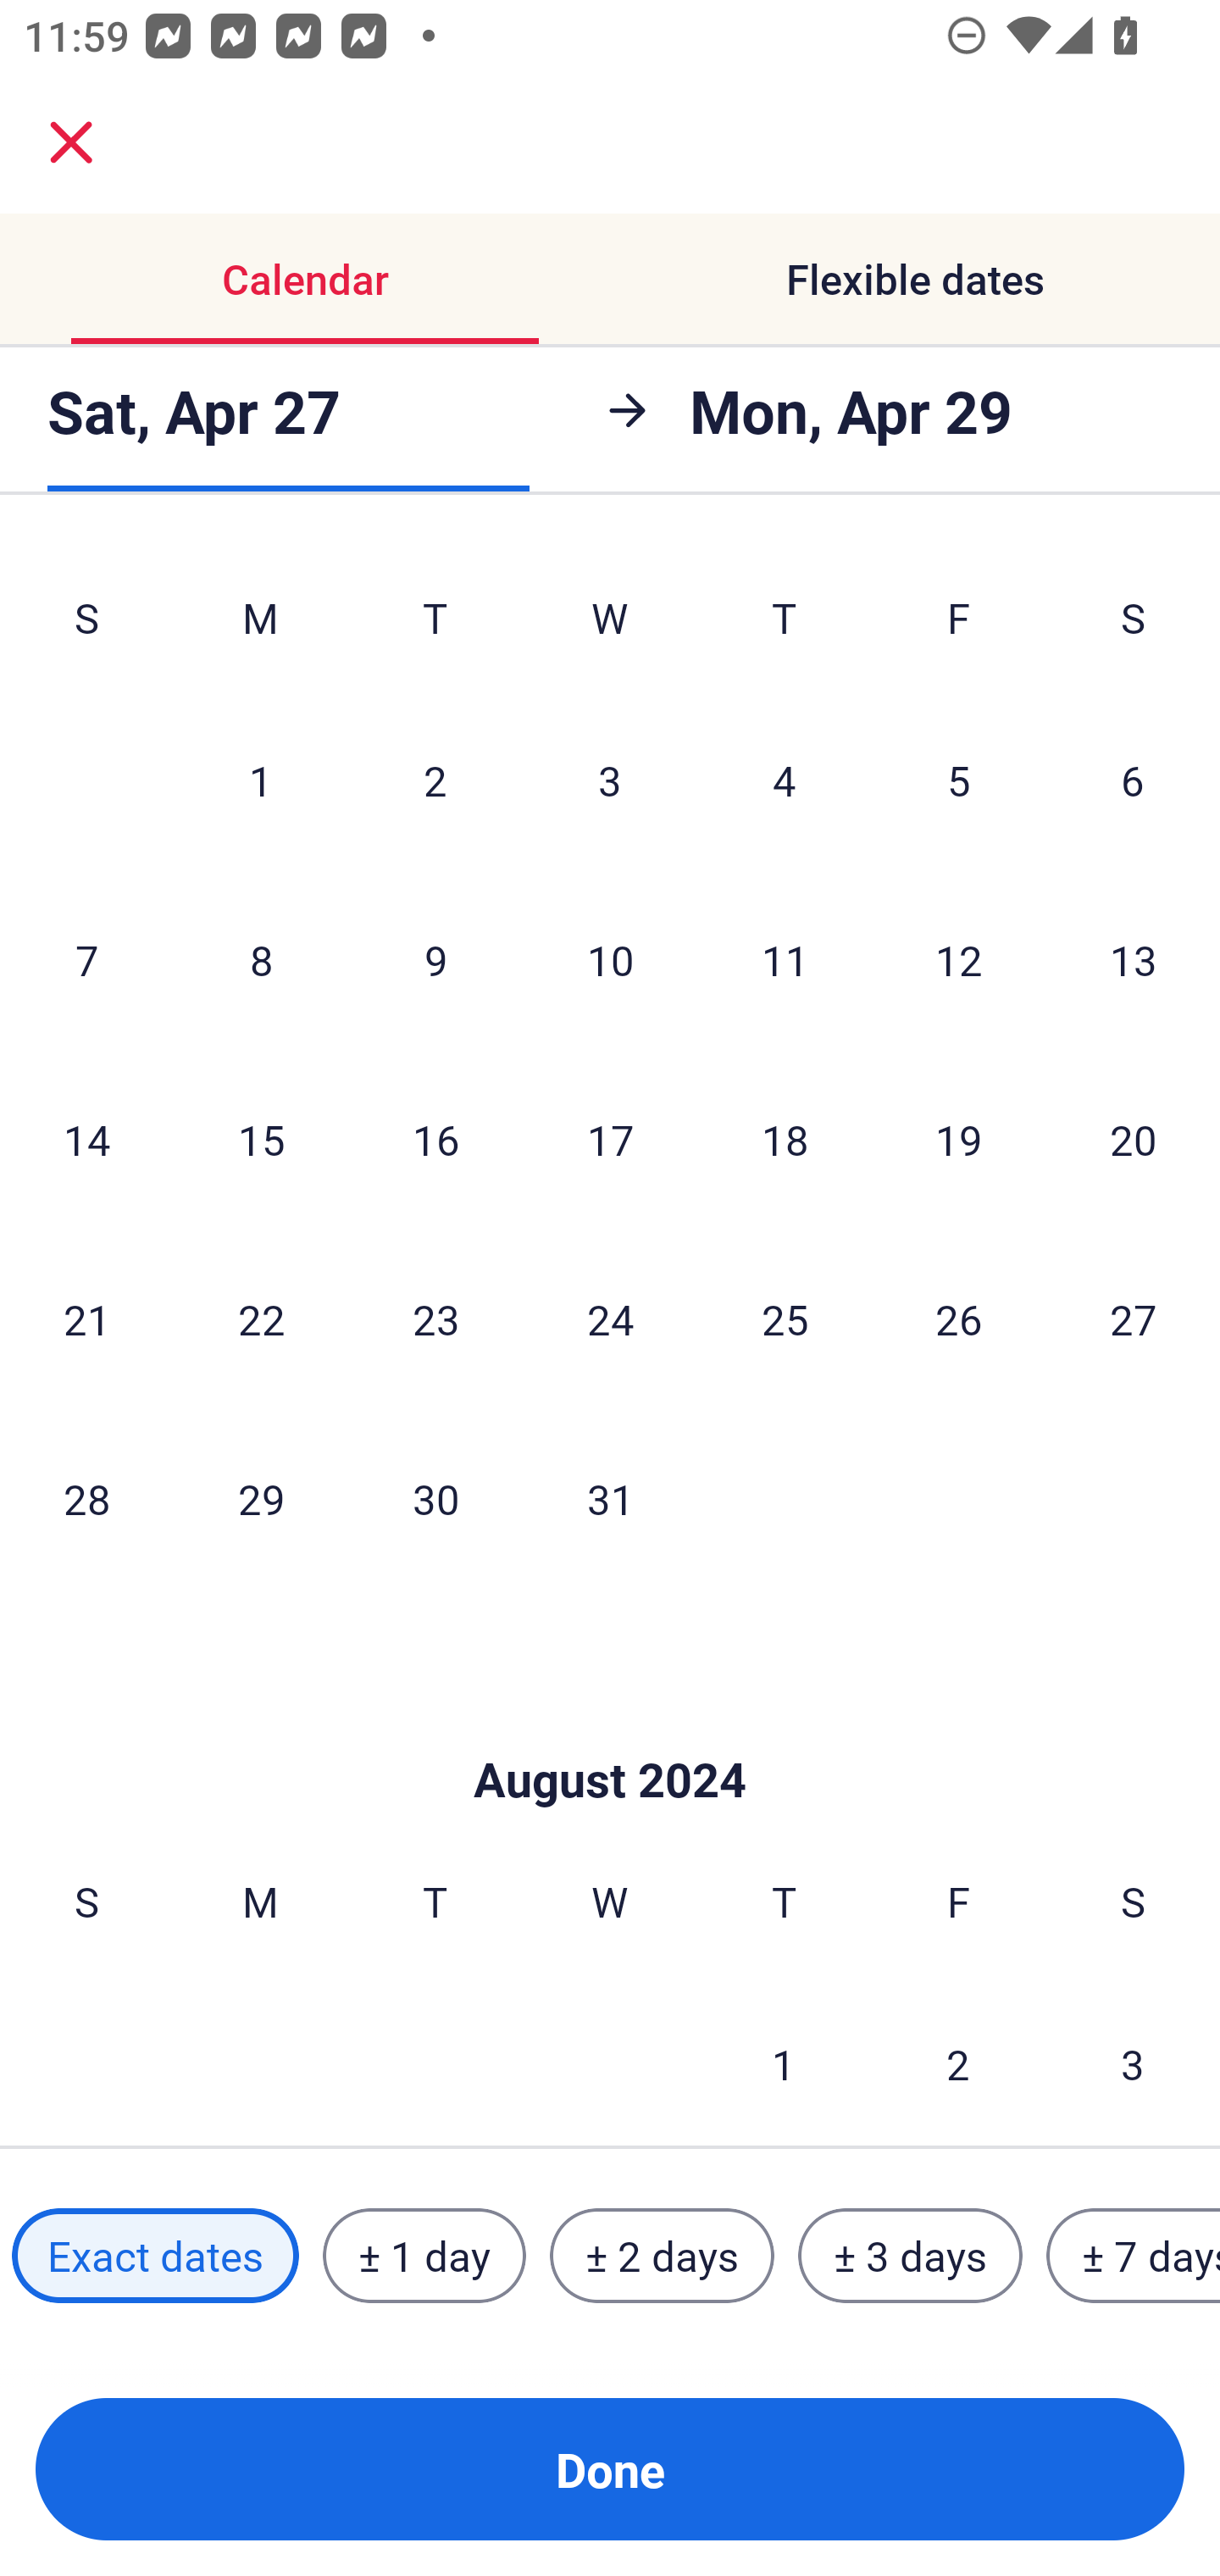 This screenshot has height=2576, width=1220. I want to click on 30 Tuesday, July 30, 2024, so click(435, 1497).